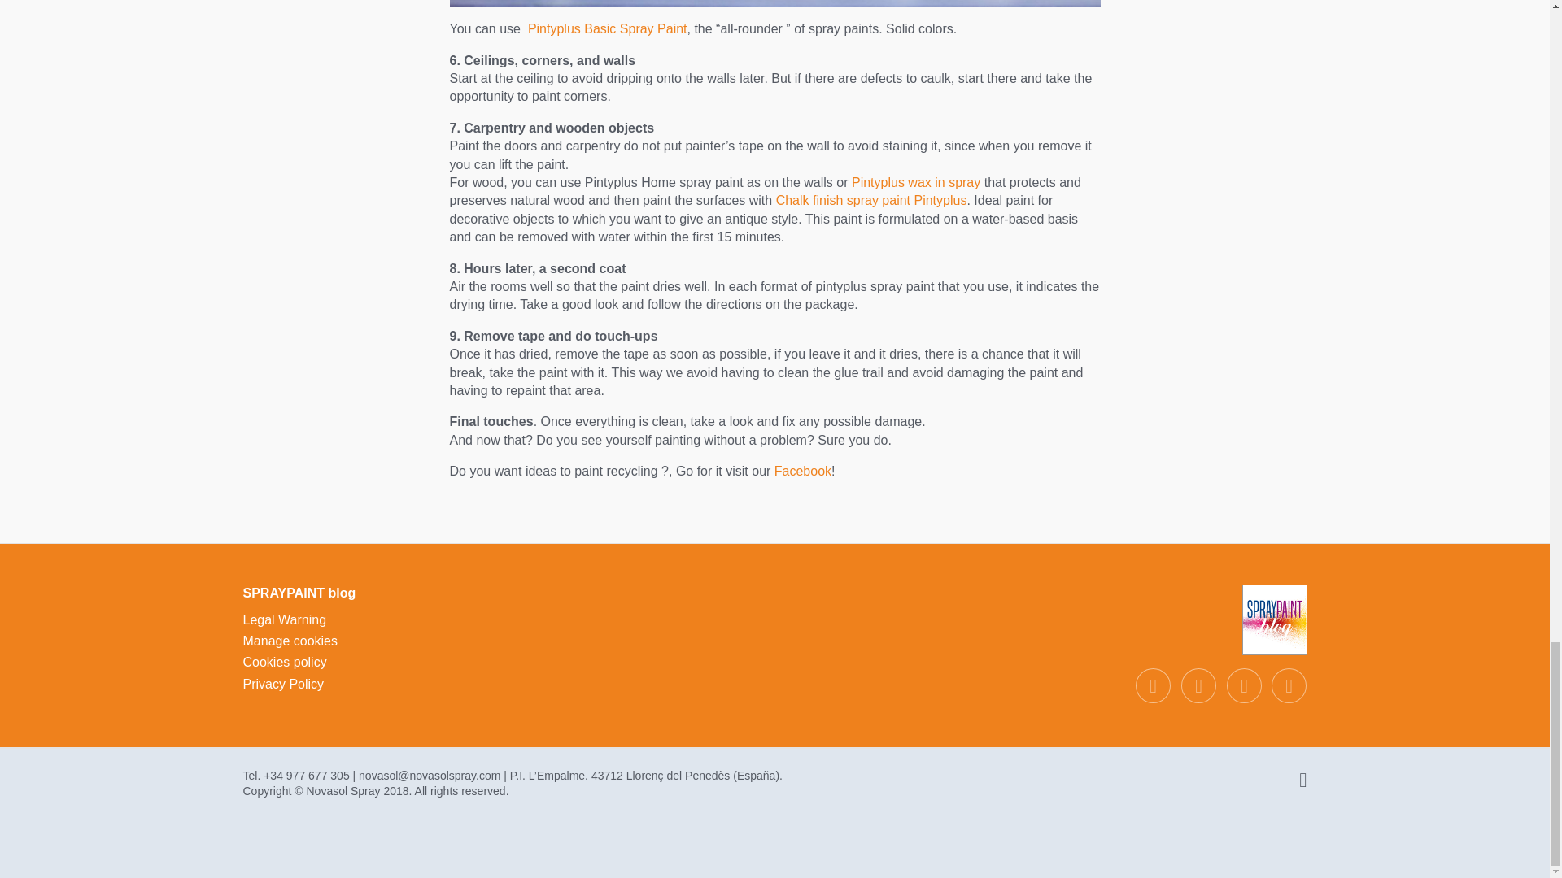 Image resolution: width=1562 pixels, height=878 pixels. Describe the element at coordinates (871, 200) in the screenshot. I see `Chalk finish spray paint Pintyplus` at that location.